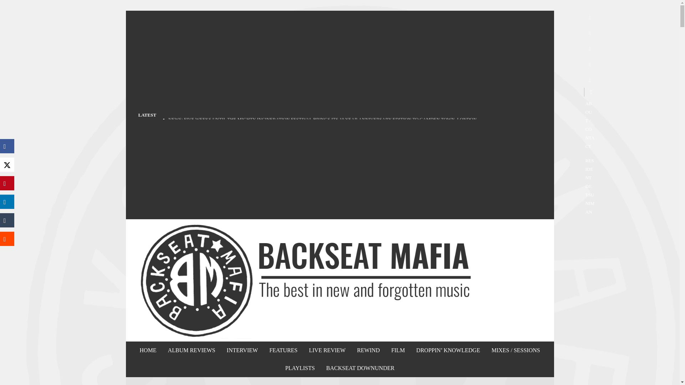 This screenshot has width=685, height=385. What do you see at coordinates (283, 350) in the screenshot?
I see `FEATURES` at bounding box center [283, 350].